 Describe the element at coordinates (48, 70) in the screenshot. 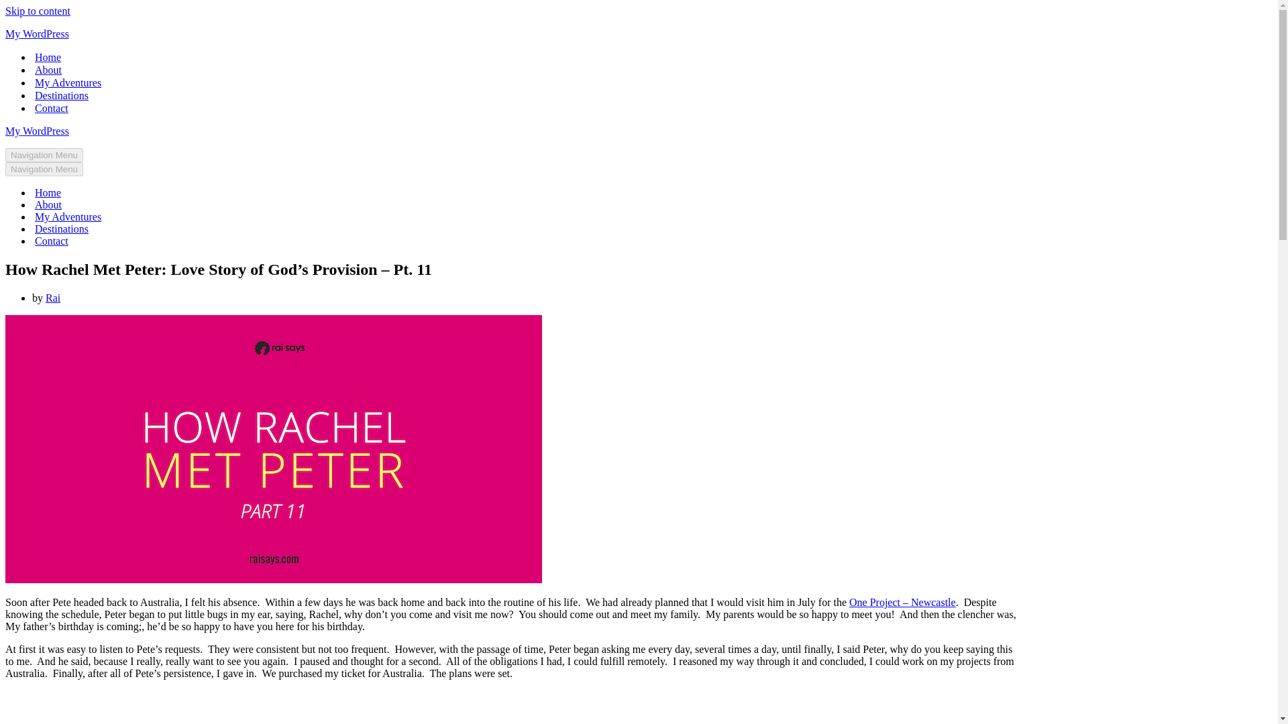

I see `About` at that location.